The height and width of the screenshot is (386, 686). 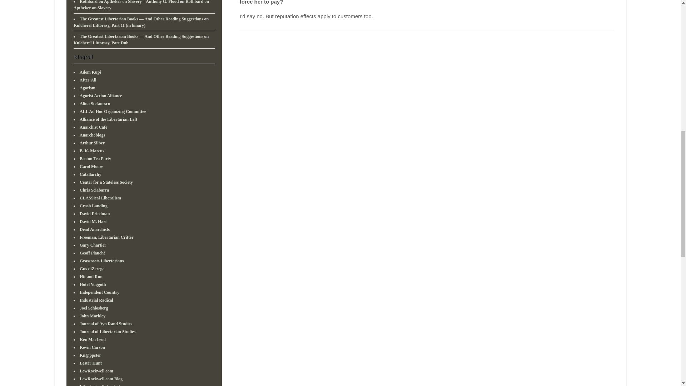 I want to click on Agorism, so click(x=87, y=87).